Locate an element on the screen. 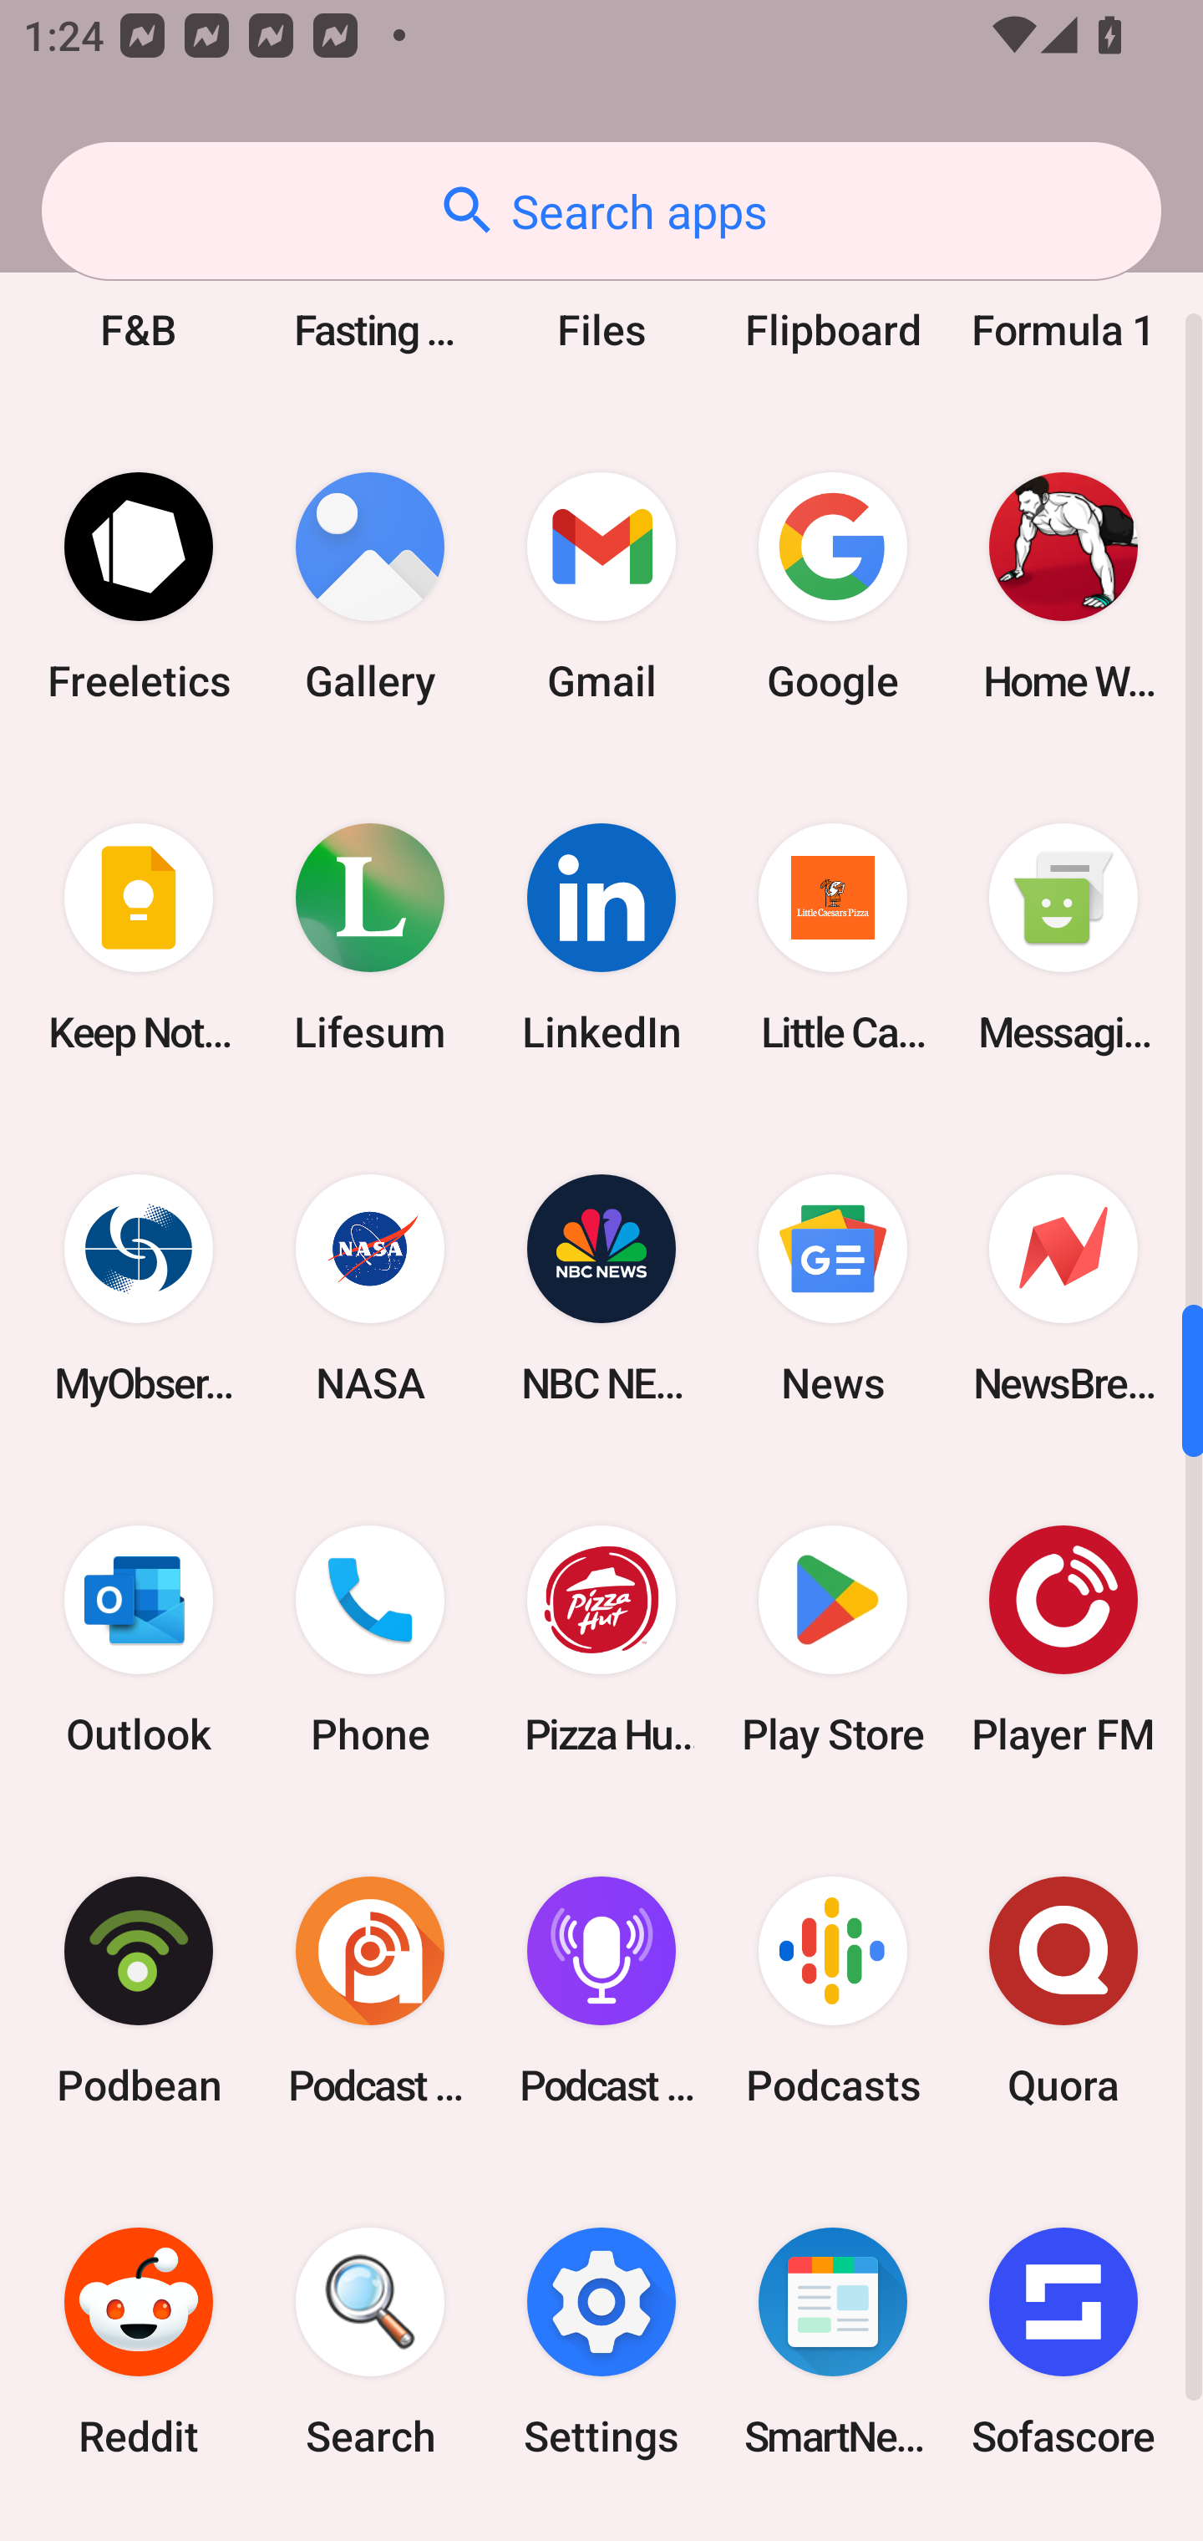 This screenshot has height=2541, width=1203. Play Store is located at coordinates (832, 1638).